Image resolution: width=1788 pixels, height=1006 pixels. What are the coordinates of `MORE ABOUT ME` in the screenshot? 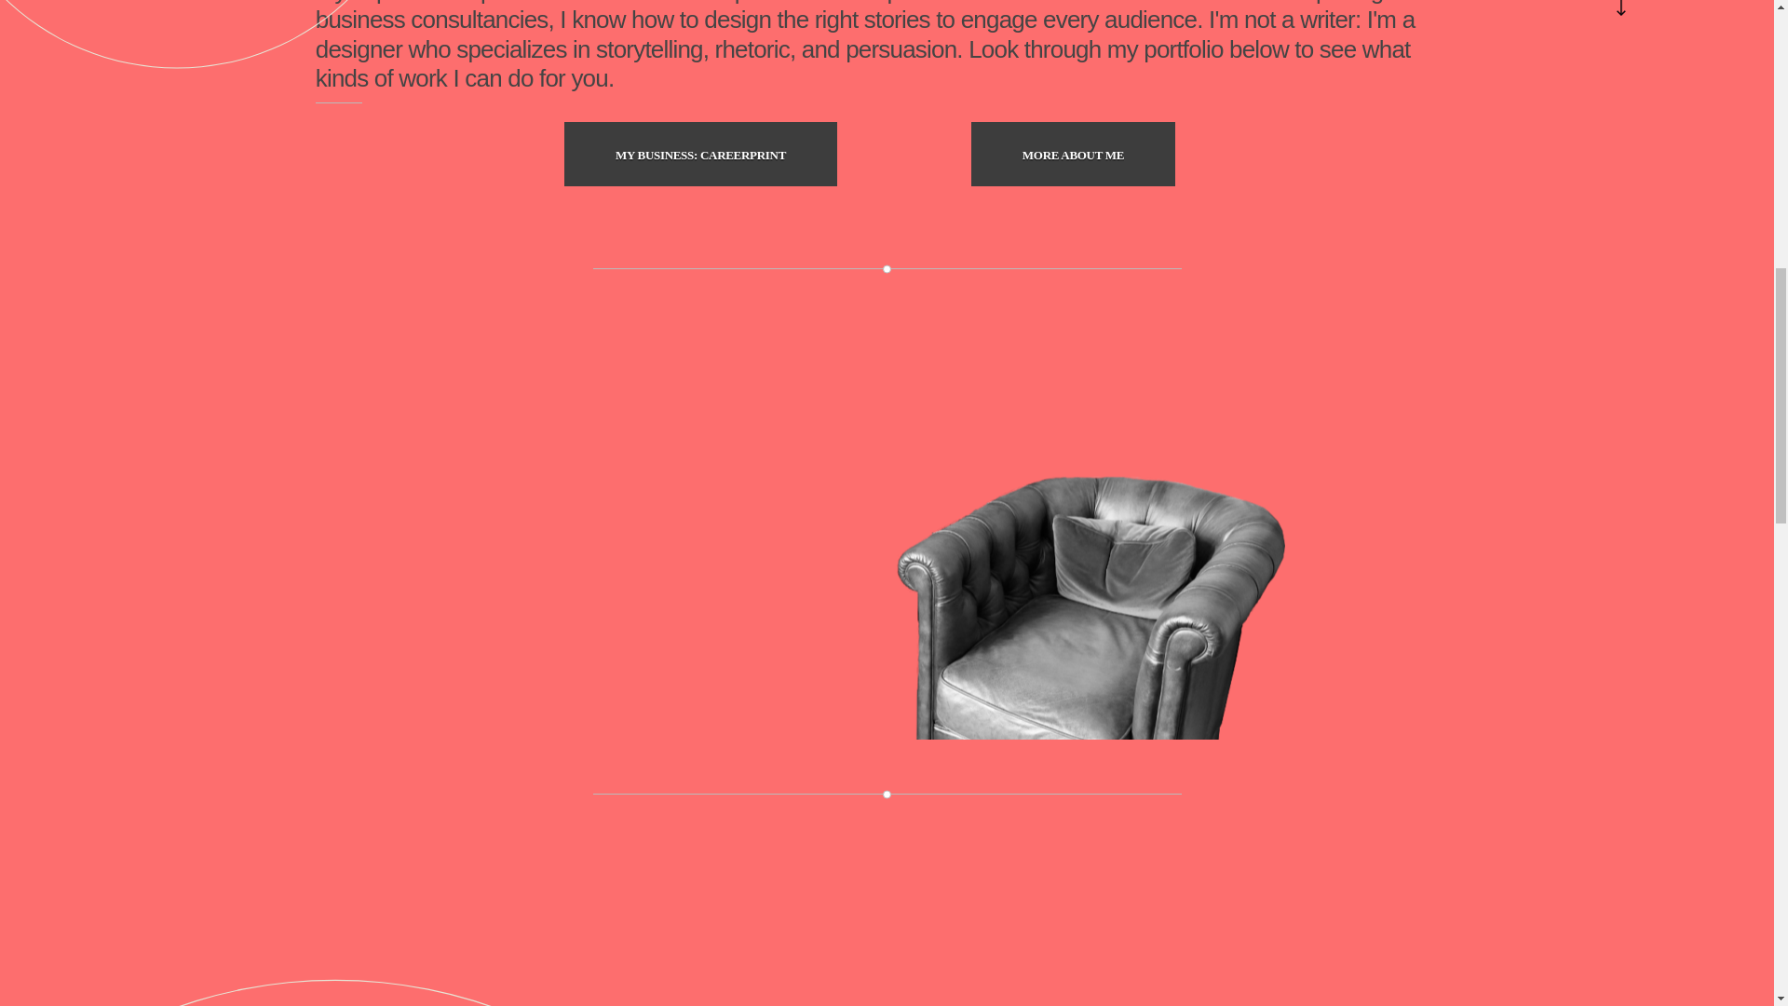 It's located at (1073, 153).